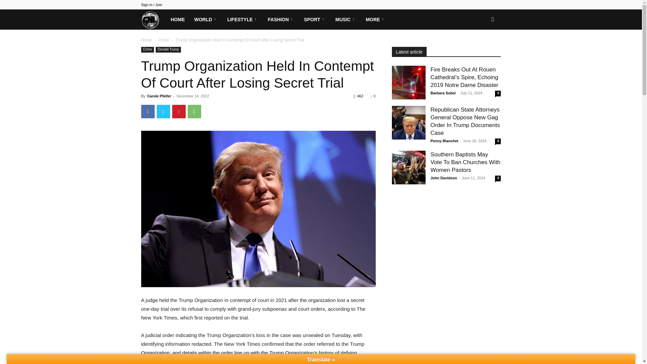 The width and height of the screenshot is (647, 364). Describe the element at coordinates (206, 20) in the screenshot. I see `WORLD` at that location.